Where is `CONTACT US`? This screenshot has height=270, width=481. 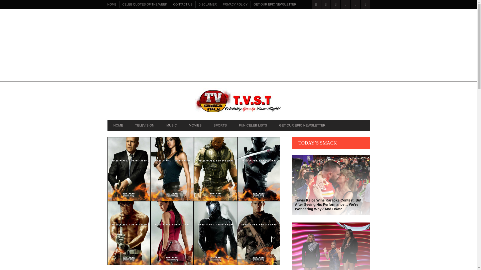
CONTACT US is located at coordinates (183, 4).